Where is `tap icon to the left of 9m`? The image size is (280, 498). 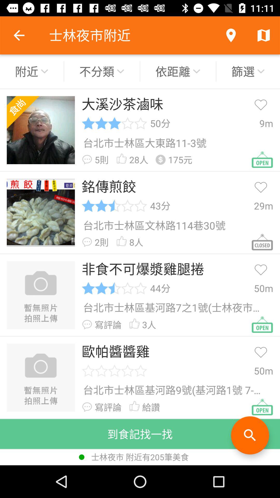 tap icon to the left of 9m is located at coordinates (160, 123).